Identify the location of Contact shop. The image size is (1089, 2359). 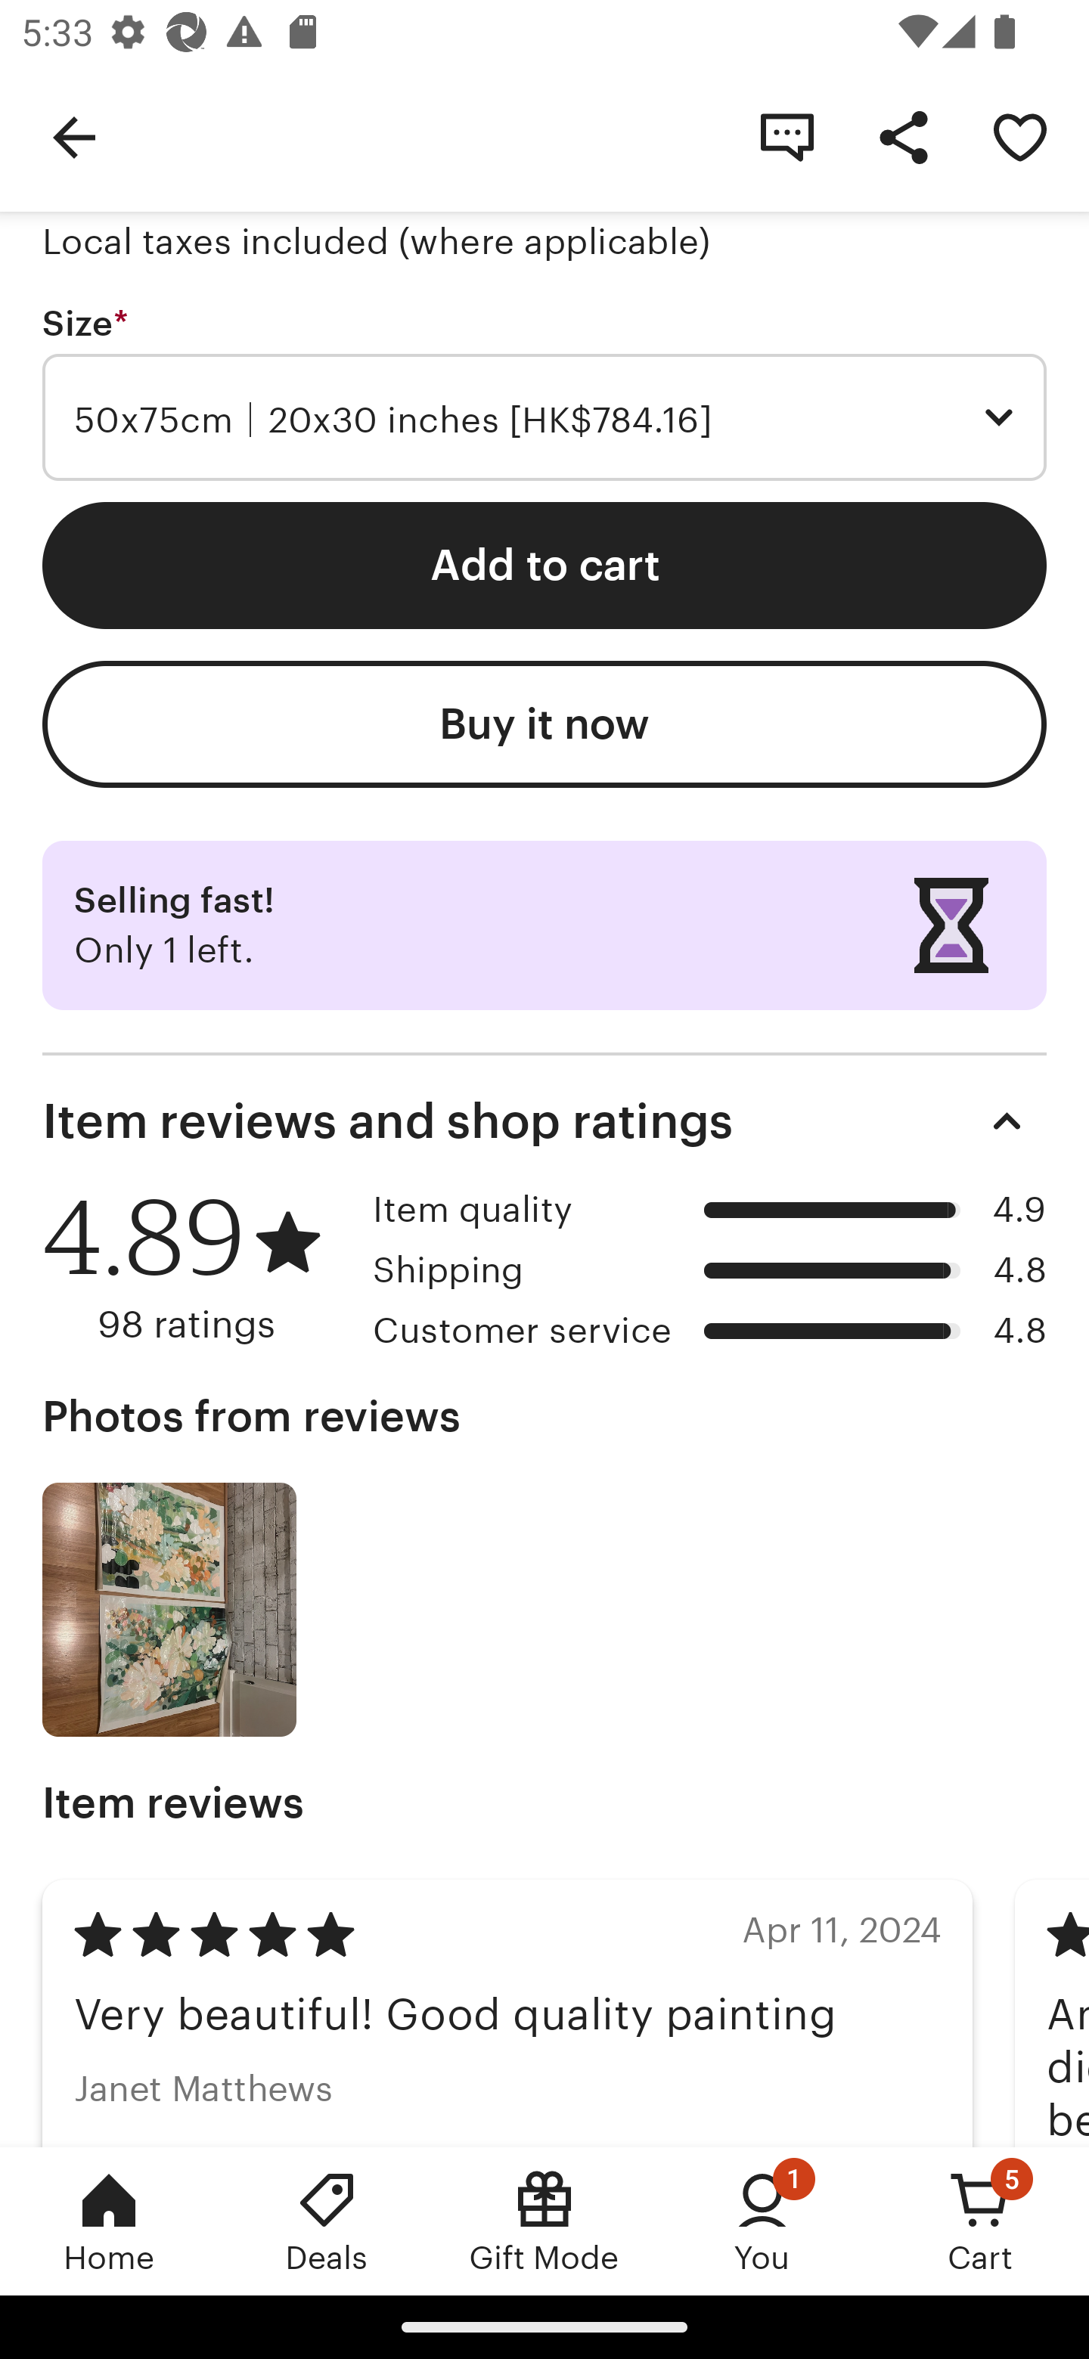
(786, 136).